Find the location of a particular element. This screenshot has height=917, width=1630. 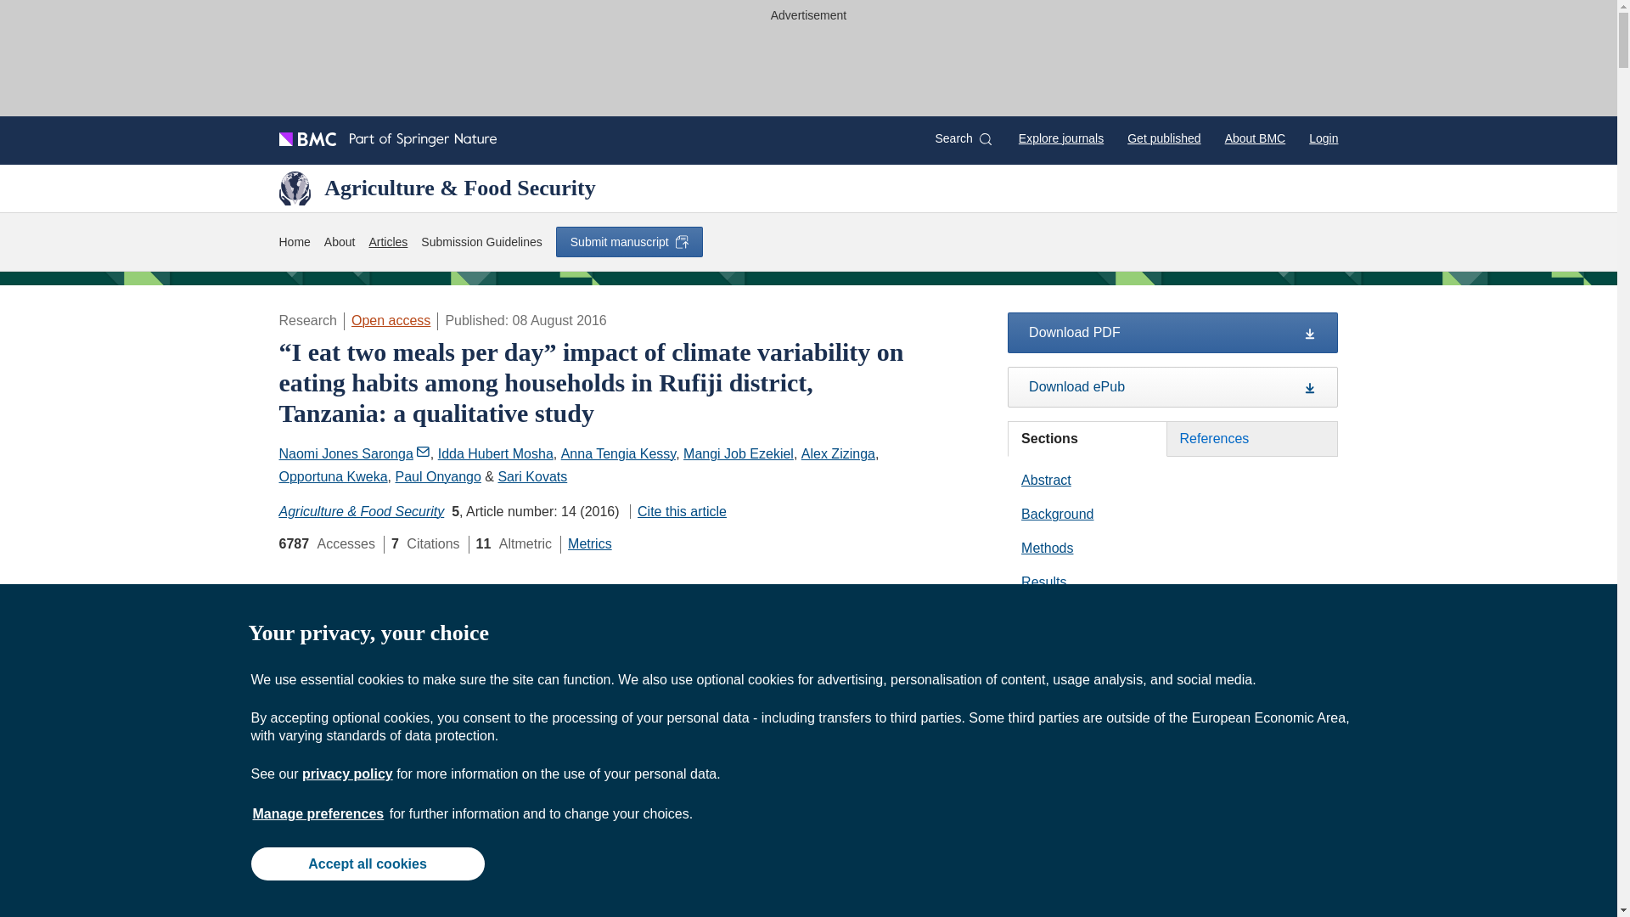

Articles is located at coordinates (387, 243).